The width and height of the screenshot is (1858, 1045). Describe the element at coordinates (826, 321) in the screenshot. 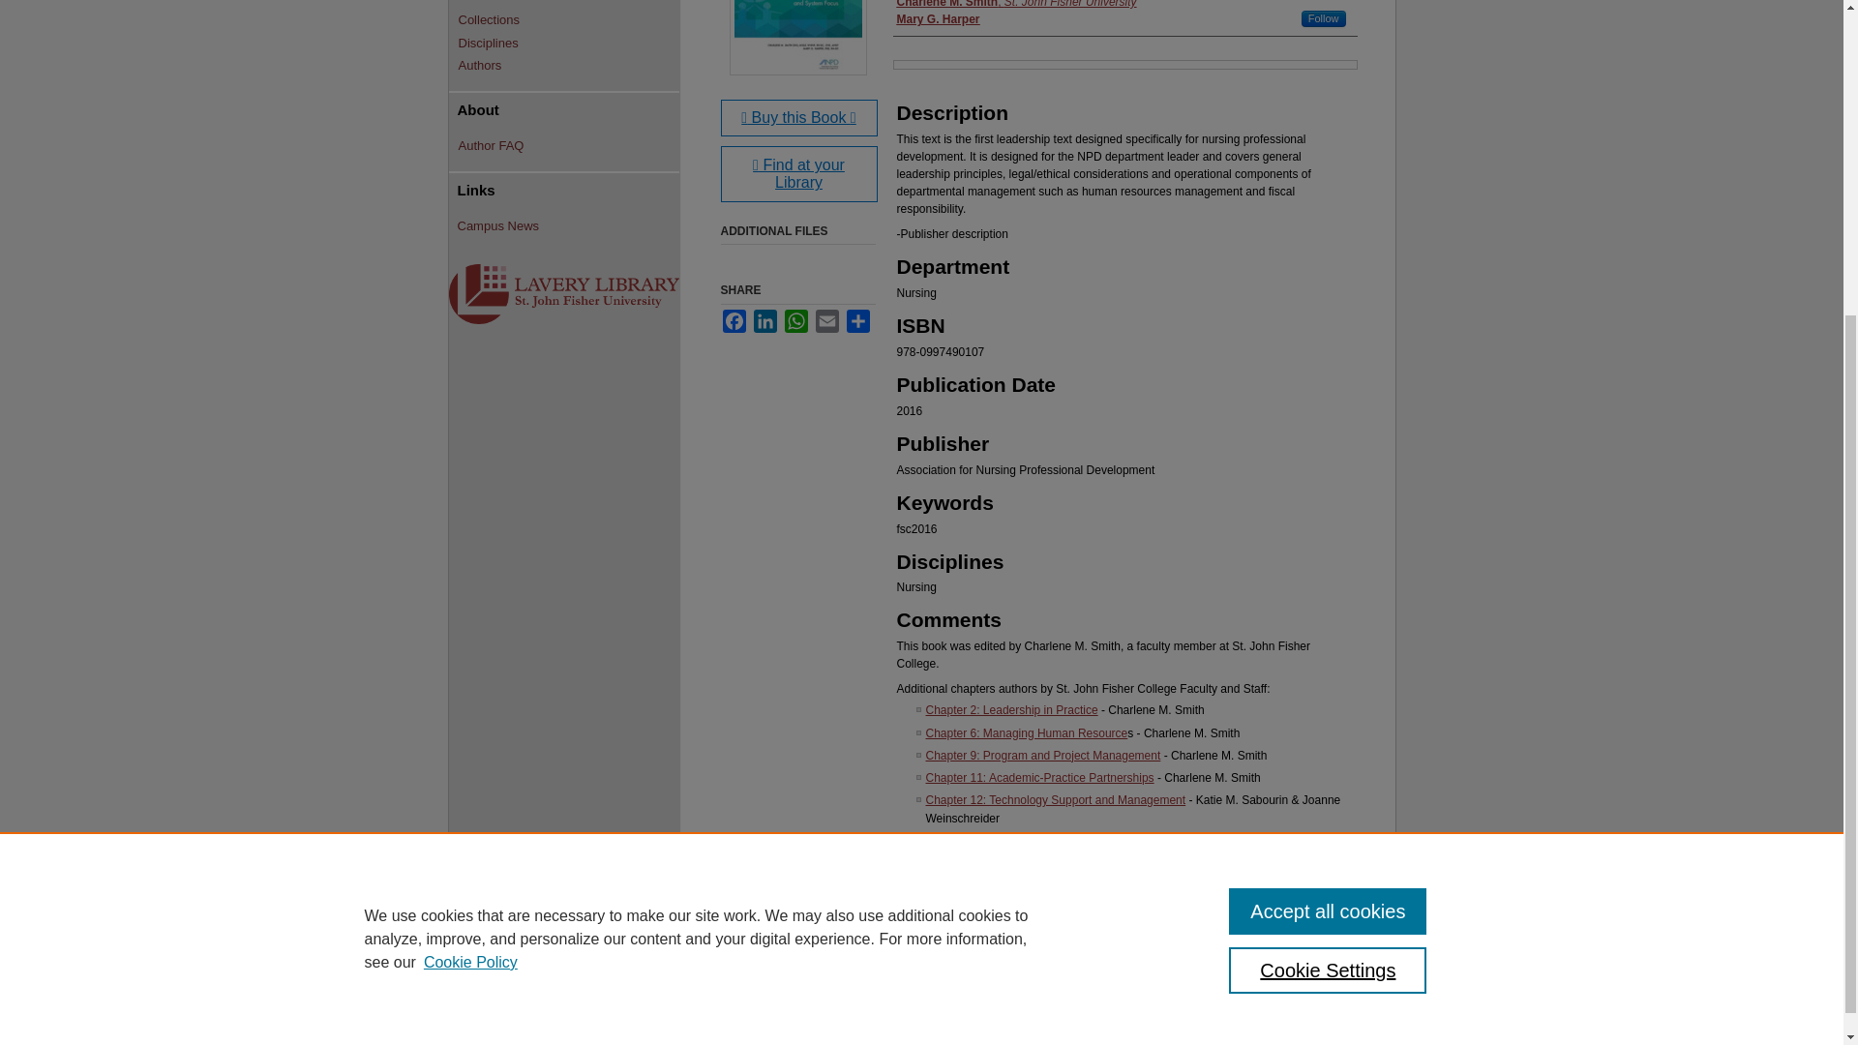

I see `Email` at that location.